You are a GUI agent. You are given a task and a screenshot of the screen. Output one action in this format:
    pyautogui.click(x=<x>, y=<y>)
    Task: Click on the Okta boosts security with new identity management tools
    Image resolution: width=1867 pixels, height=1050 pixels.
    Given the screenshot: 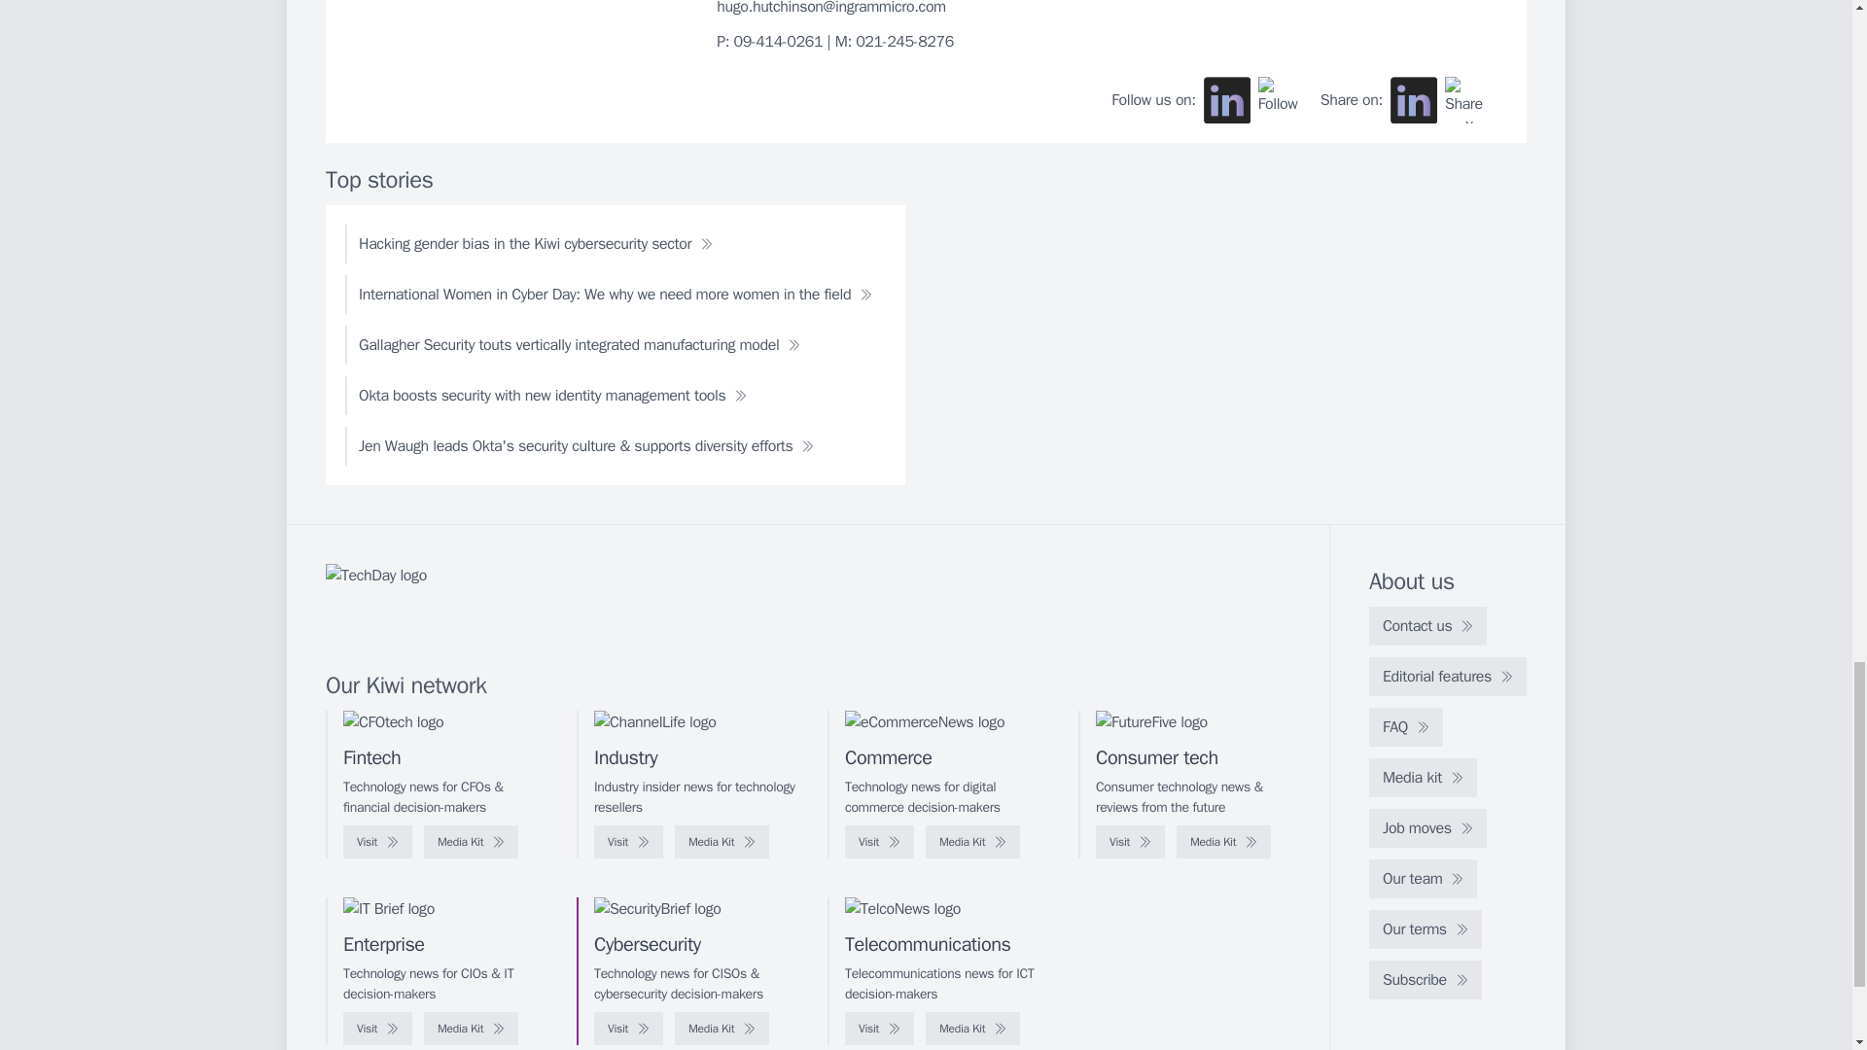 What is the action you would take?
    pyautogui.click(x=552, y=395)
    